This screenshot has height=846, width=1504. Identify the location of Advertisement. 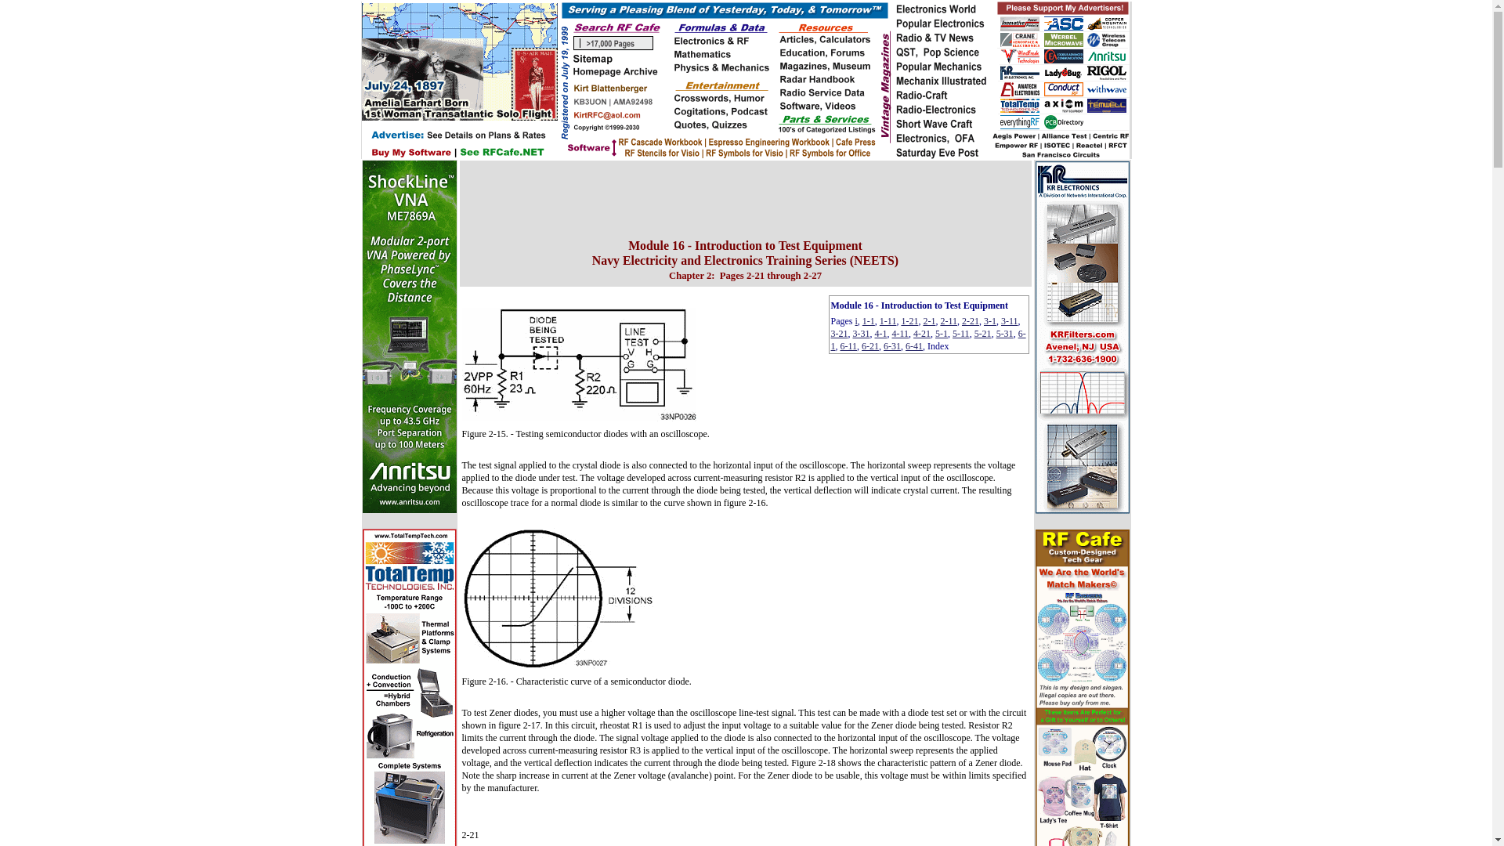
(745, 196).